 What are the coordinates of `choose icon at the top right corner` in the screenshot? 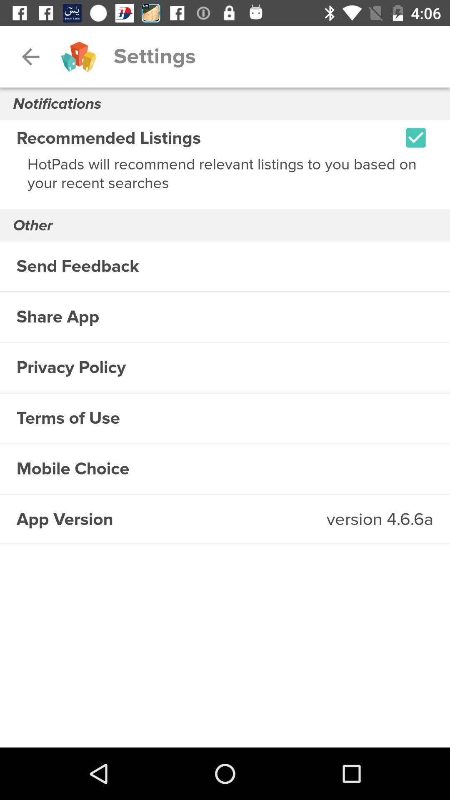 It's located at (416, 137).